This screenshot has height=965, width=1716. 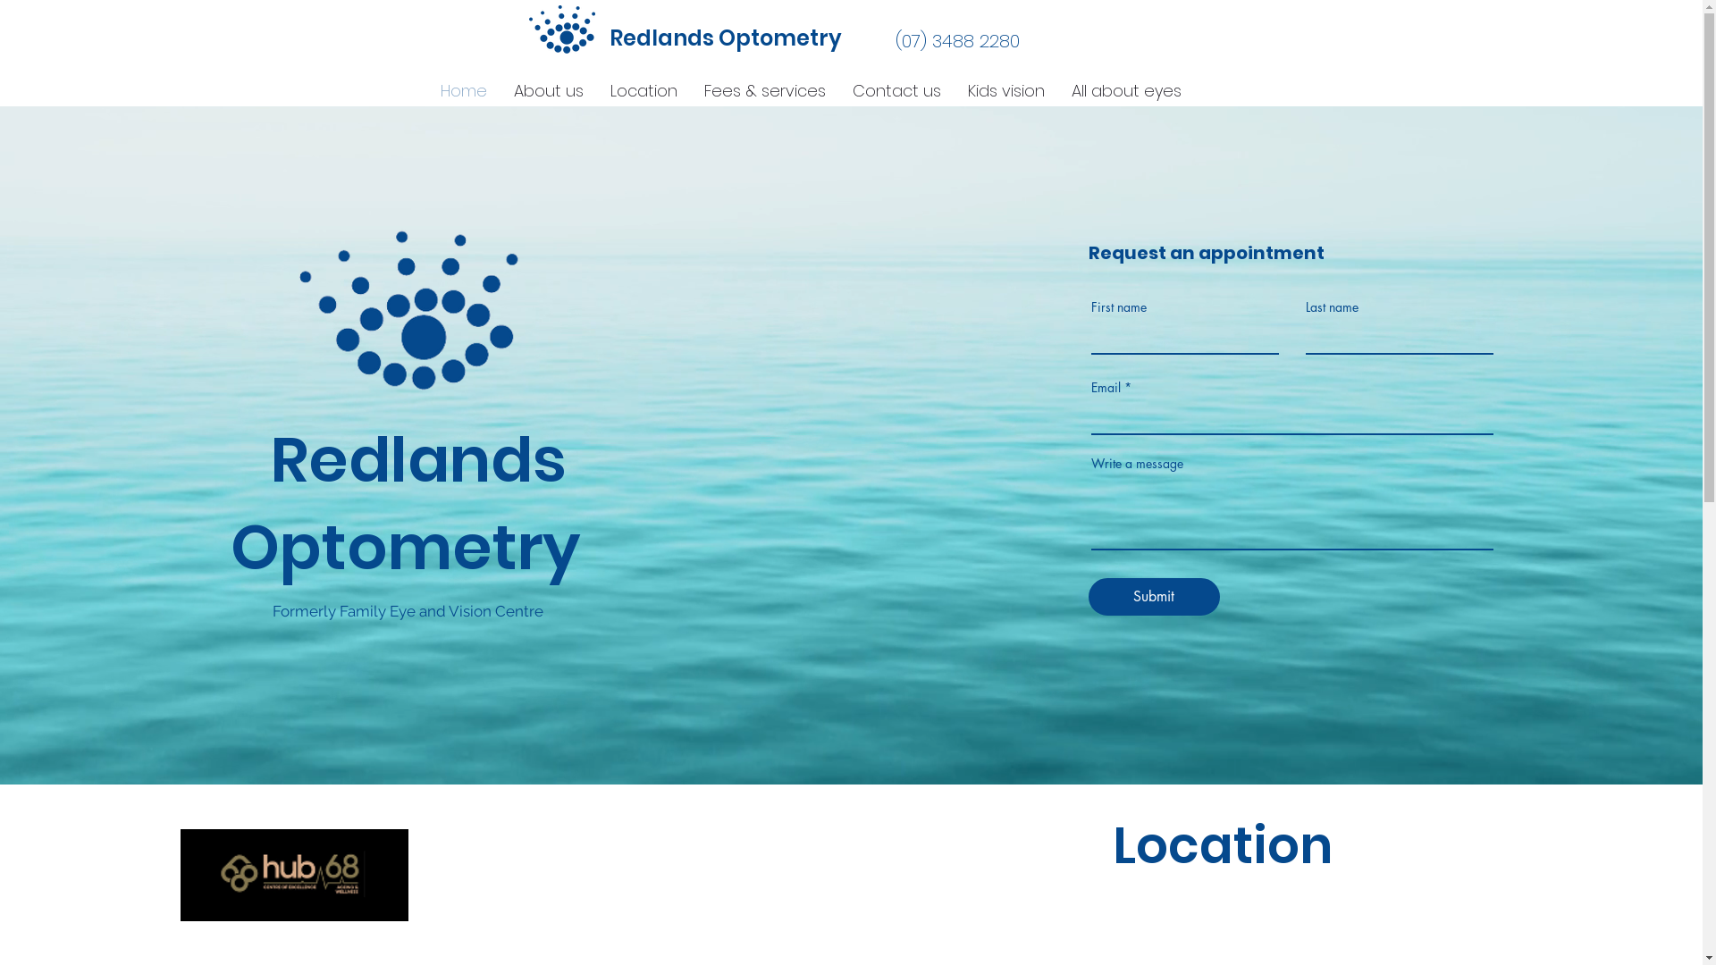 What do you see at coordinates (1155, 597) in the screenshot?
I see `Submit` at bounding box center [1155, 597].